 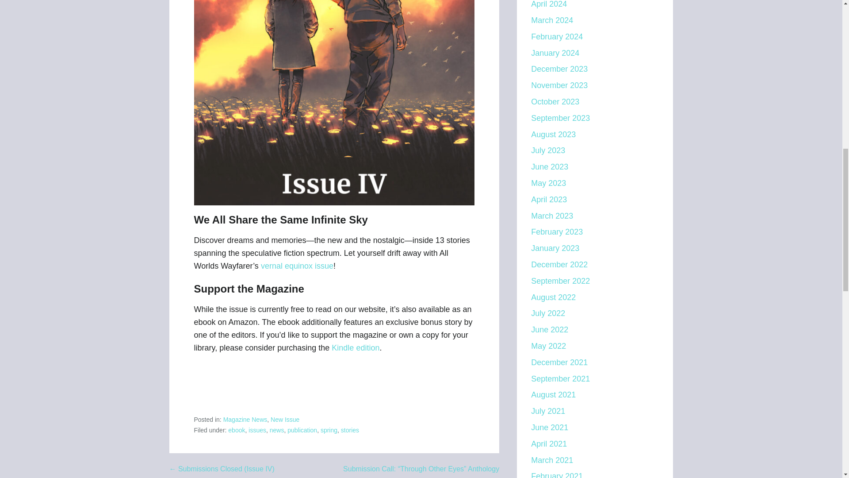 I want to click on ebook, so click(x=237, y=430).